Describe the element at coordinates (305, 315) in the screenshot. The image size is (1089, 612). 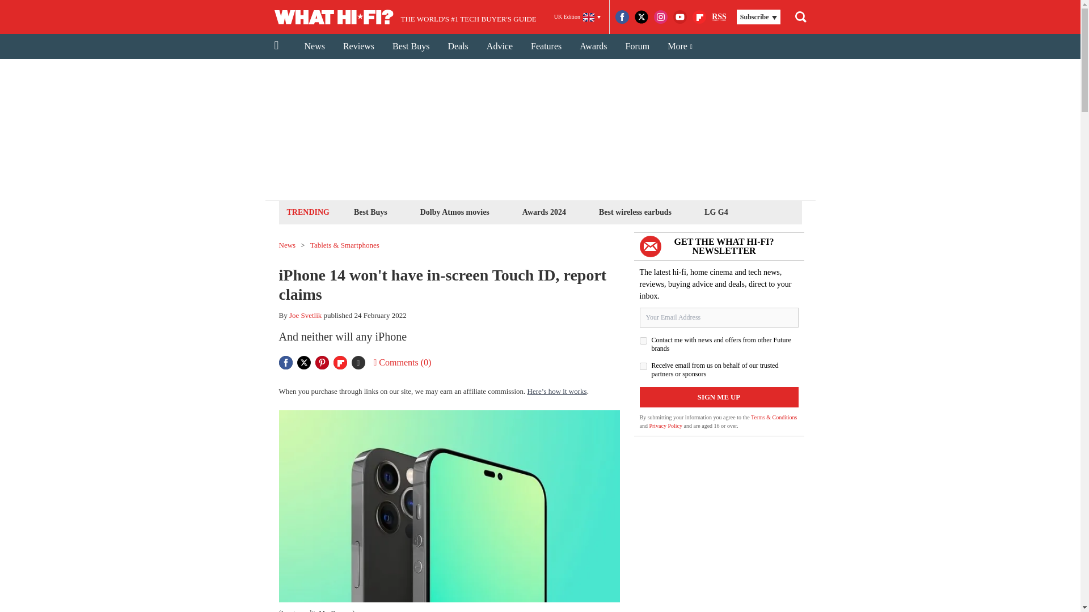
I see `Joe Svetlik` at that location.